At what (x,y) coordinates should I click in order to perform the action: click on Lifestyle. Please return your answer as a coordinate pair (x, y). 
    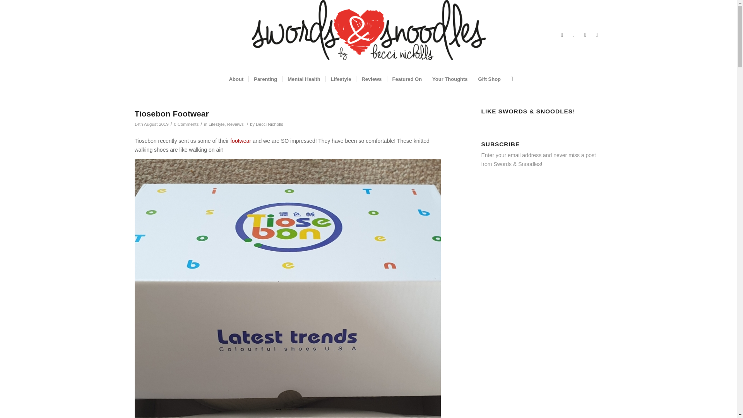
    Looking at the image, I should click on (217, 124).